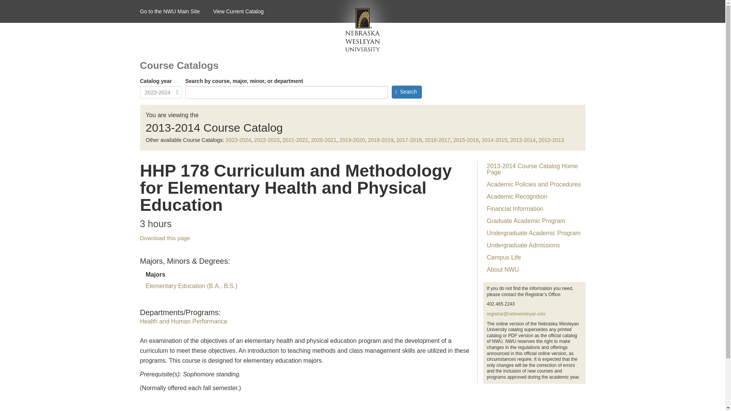  Describe the element at coordinates (324, 140) in the screenshot. I see `2020-2021` at that location.